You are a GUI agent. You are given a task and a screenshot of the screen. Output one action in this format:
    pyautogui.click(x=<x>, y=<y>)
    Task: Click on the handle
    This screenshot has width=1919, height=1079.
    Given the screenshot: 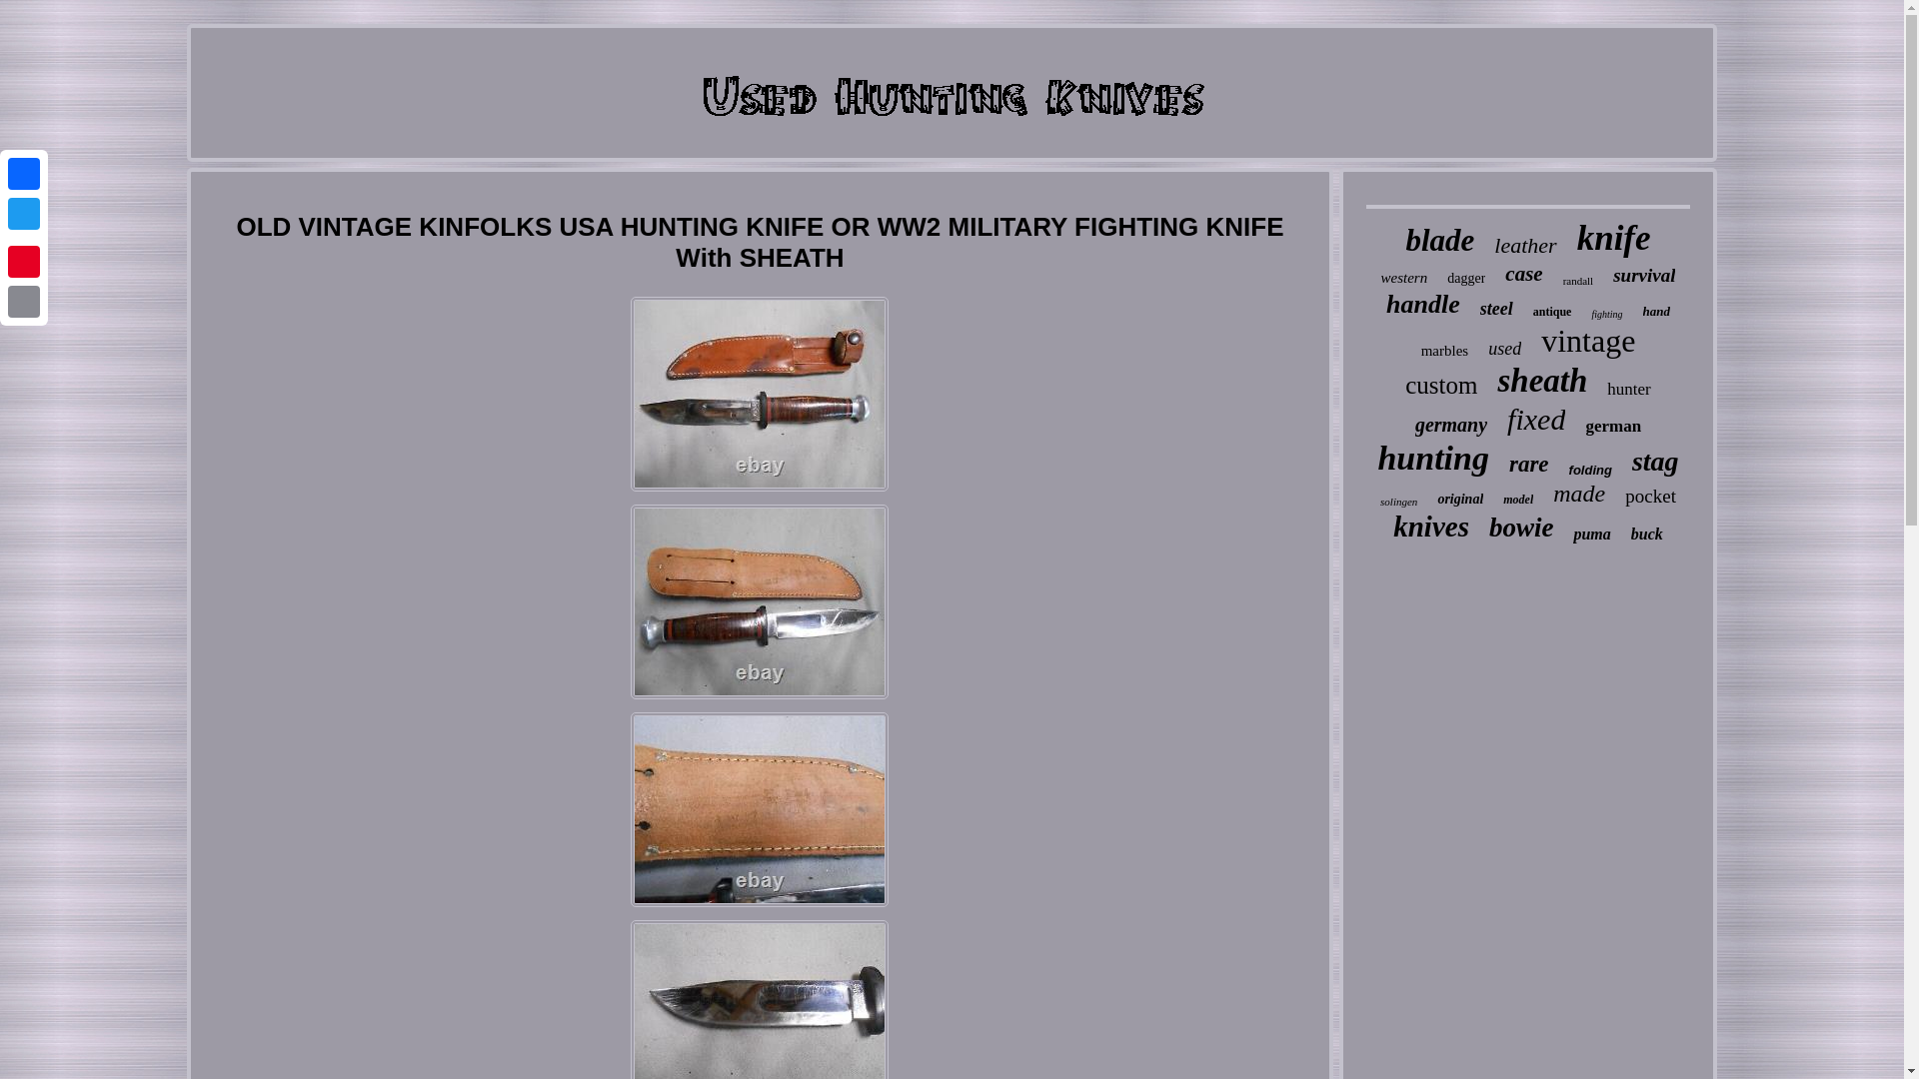 What is the action you would take?
    pyautogui.click(x=1423, y=304)
    